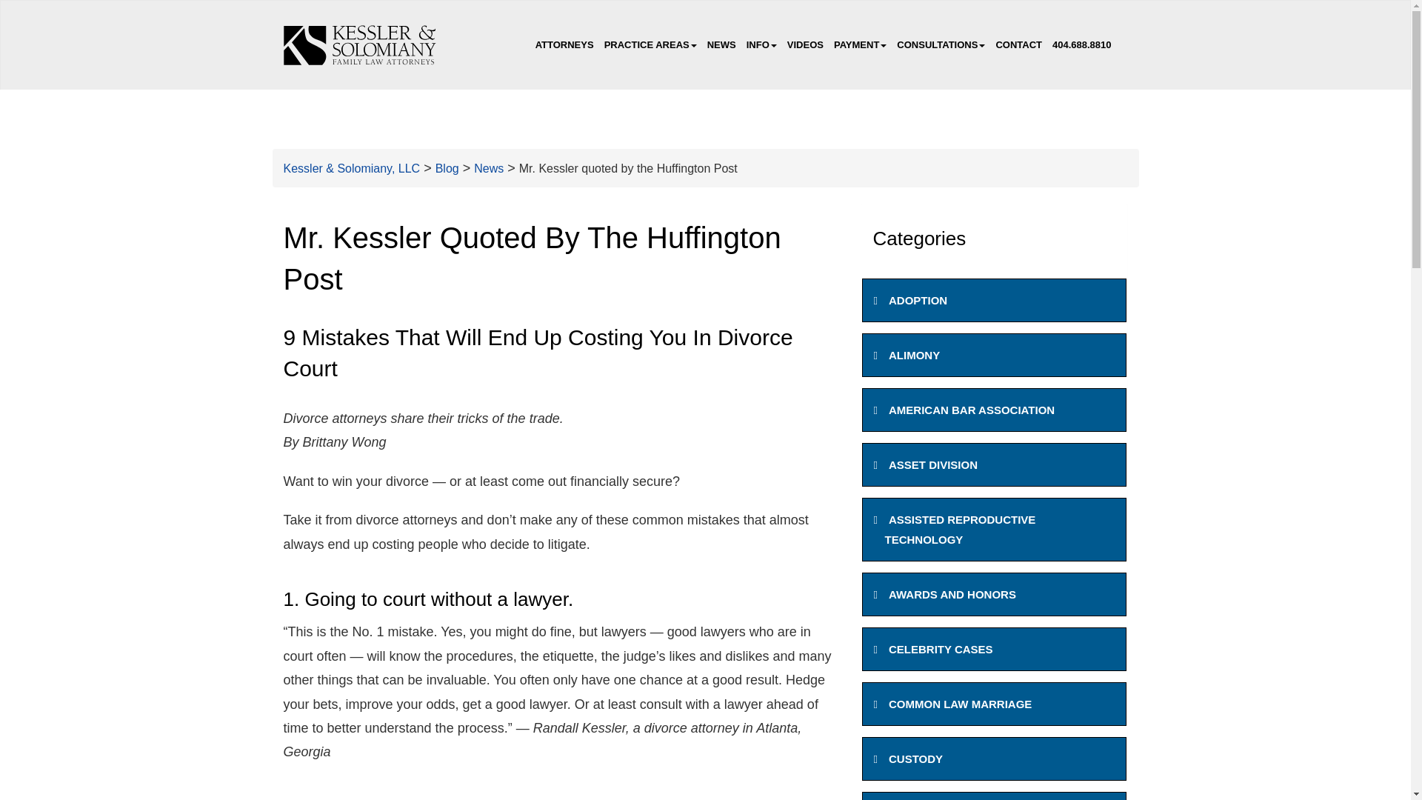  I want to click on PRACTICE AREAS, so click(650, 45).